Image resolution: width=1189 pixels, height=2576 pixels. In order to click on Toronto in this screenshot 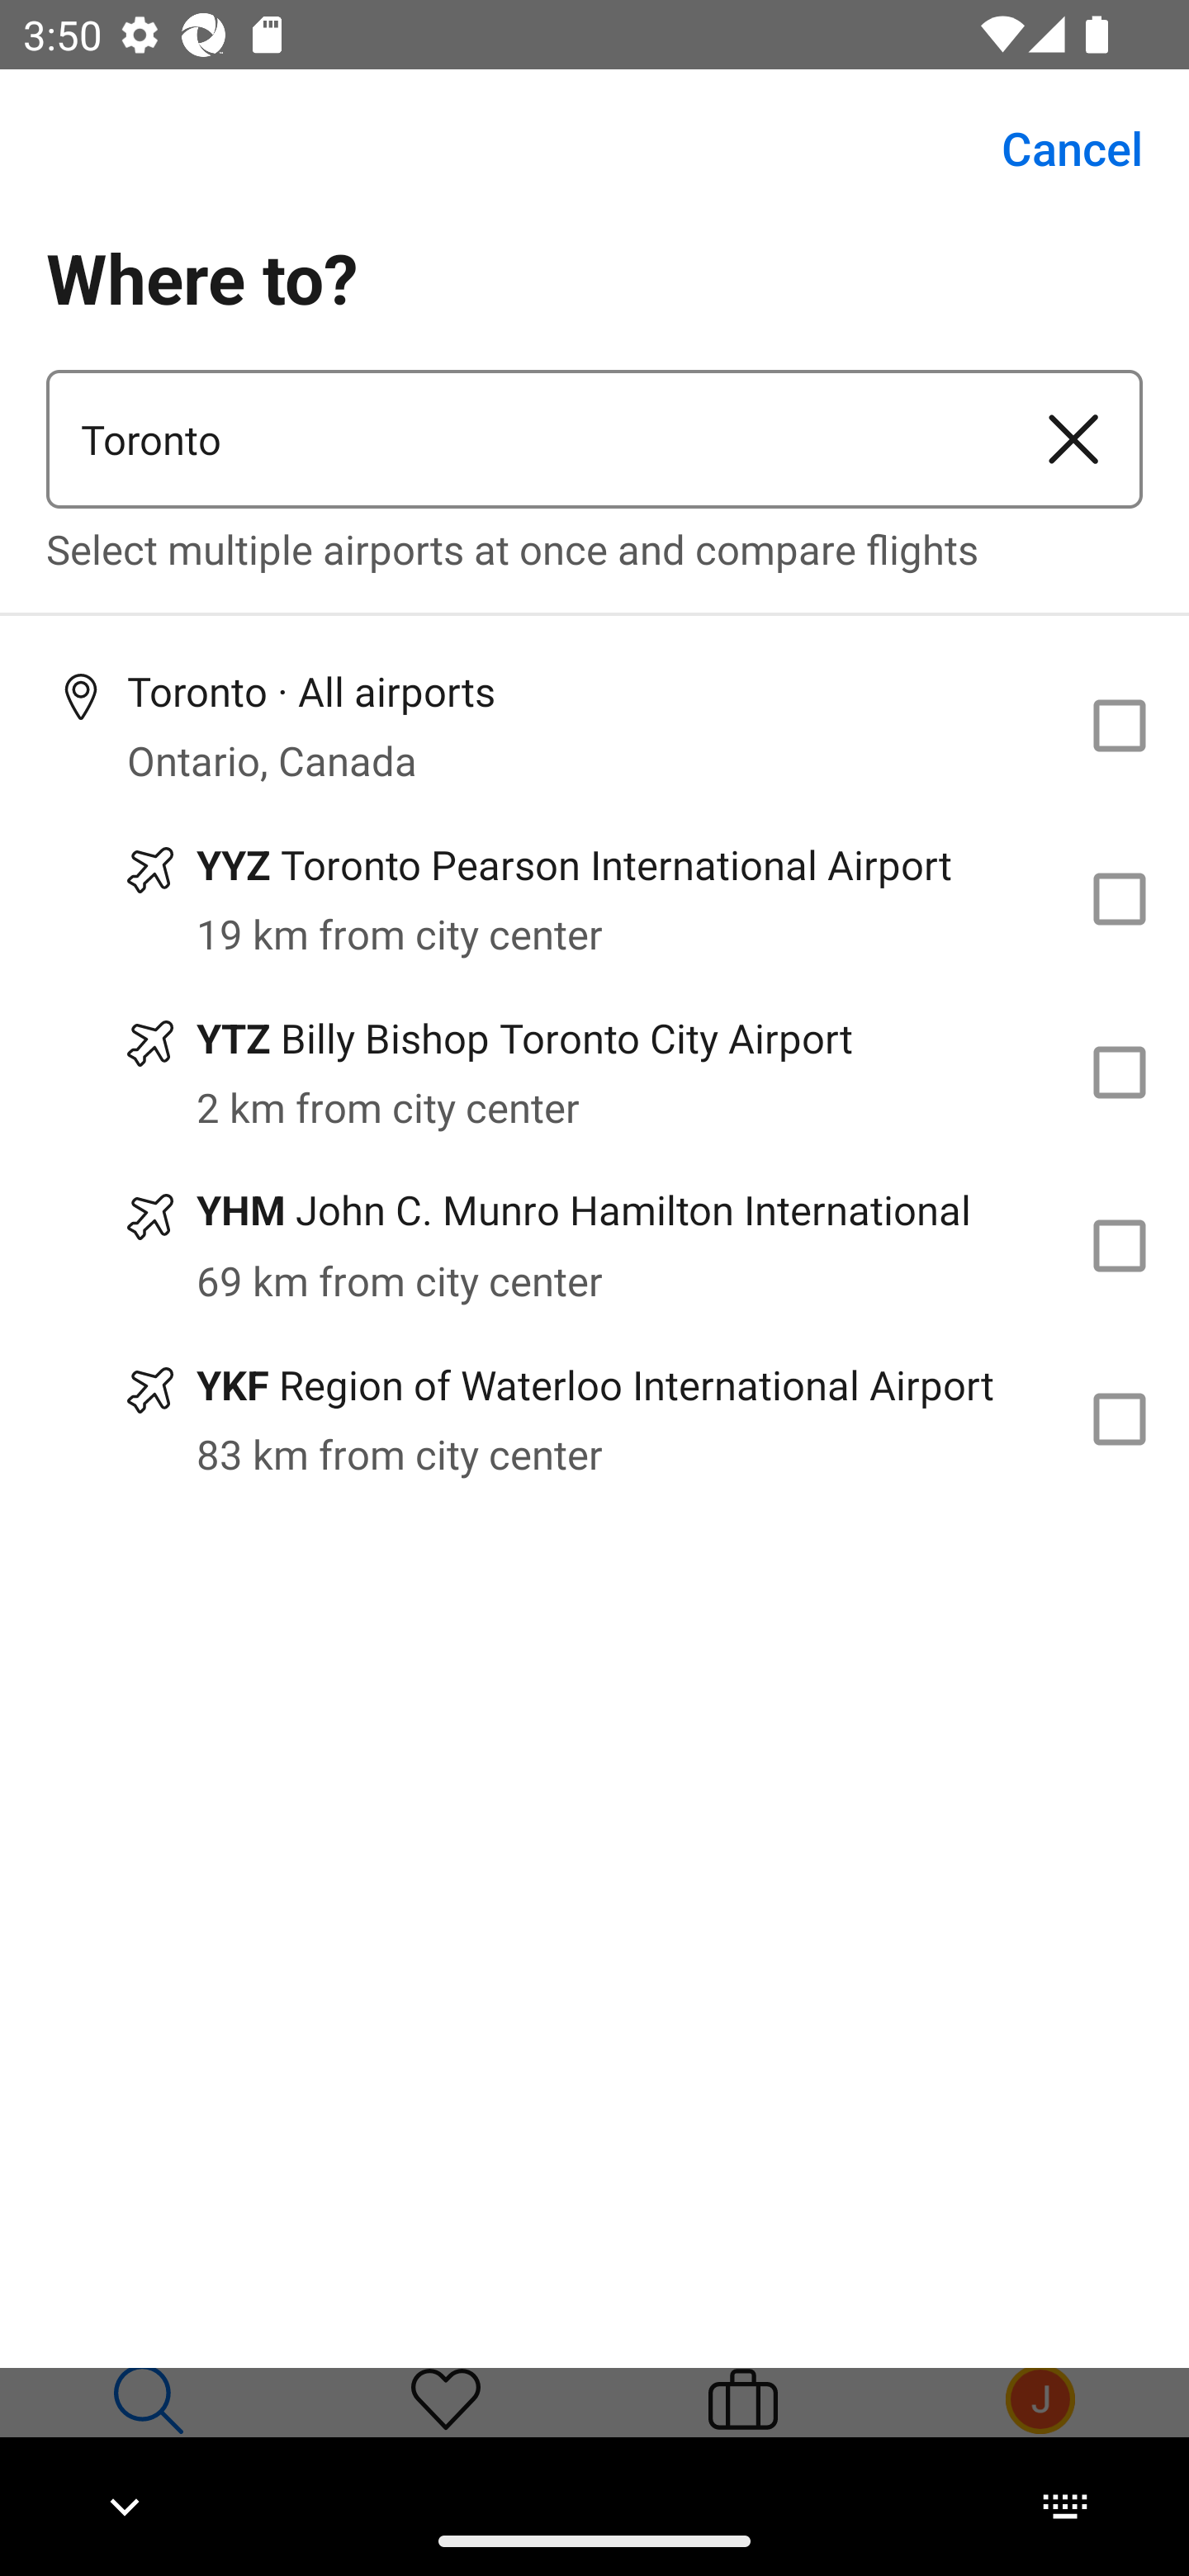, I will do `click(525, 439)`.